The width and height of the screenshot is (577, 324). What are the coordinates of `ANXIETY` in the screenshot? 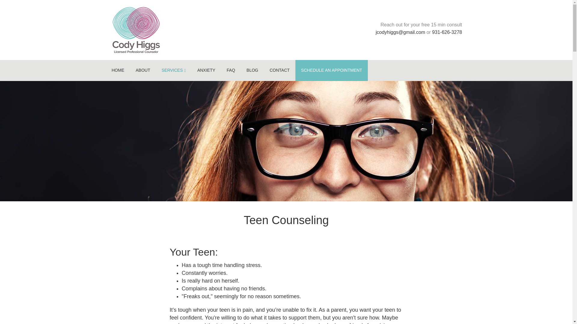 It's located at (206, 70).